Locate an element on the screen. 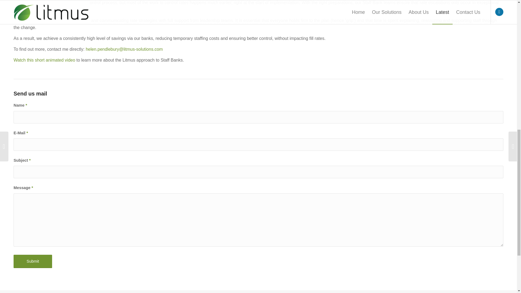 The image size is (521, 293). Watch this short animated video is located at coordinates (44, 60).